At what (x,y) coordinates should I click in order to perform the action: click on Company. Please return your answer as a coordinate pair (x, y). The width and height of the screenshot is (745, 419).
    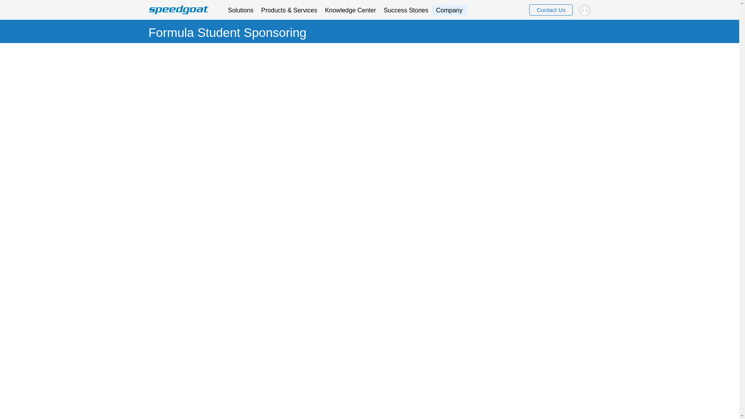
    Looking at the image, I should click on (449, 9).